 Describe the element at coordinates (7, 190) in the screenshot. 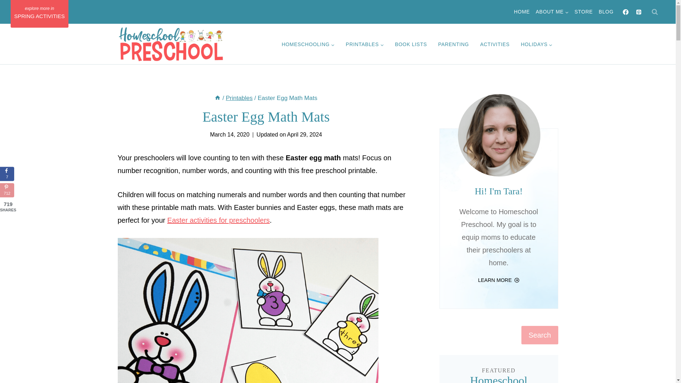

I see `Save to Pinterest` at that location.